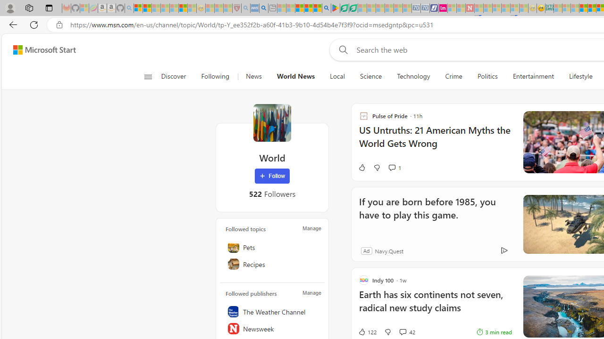 The image size is (604, 339). What do you see at coordinates (367, 331) in the screenshot?
I see `122 Like` at bounding box center [367, 331].